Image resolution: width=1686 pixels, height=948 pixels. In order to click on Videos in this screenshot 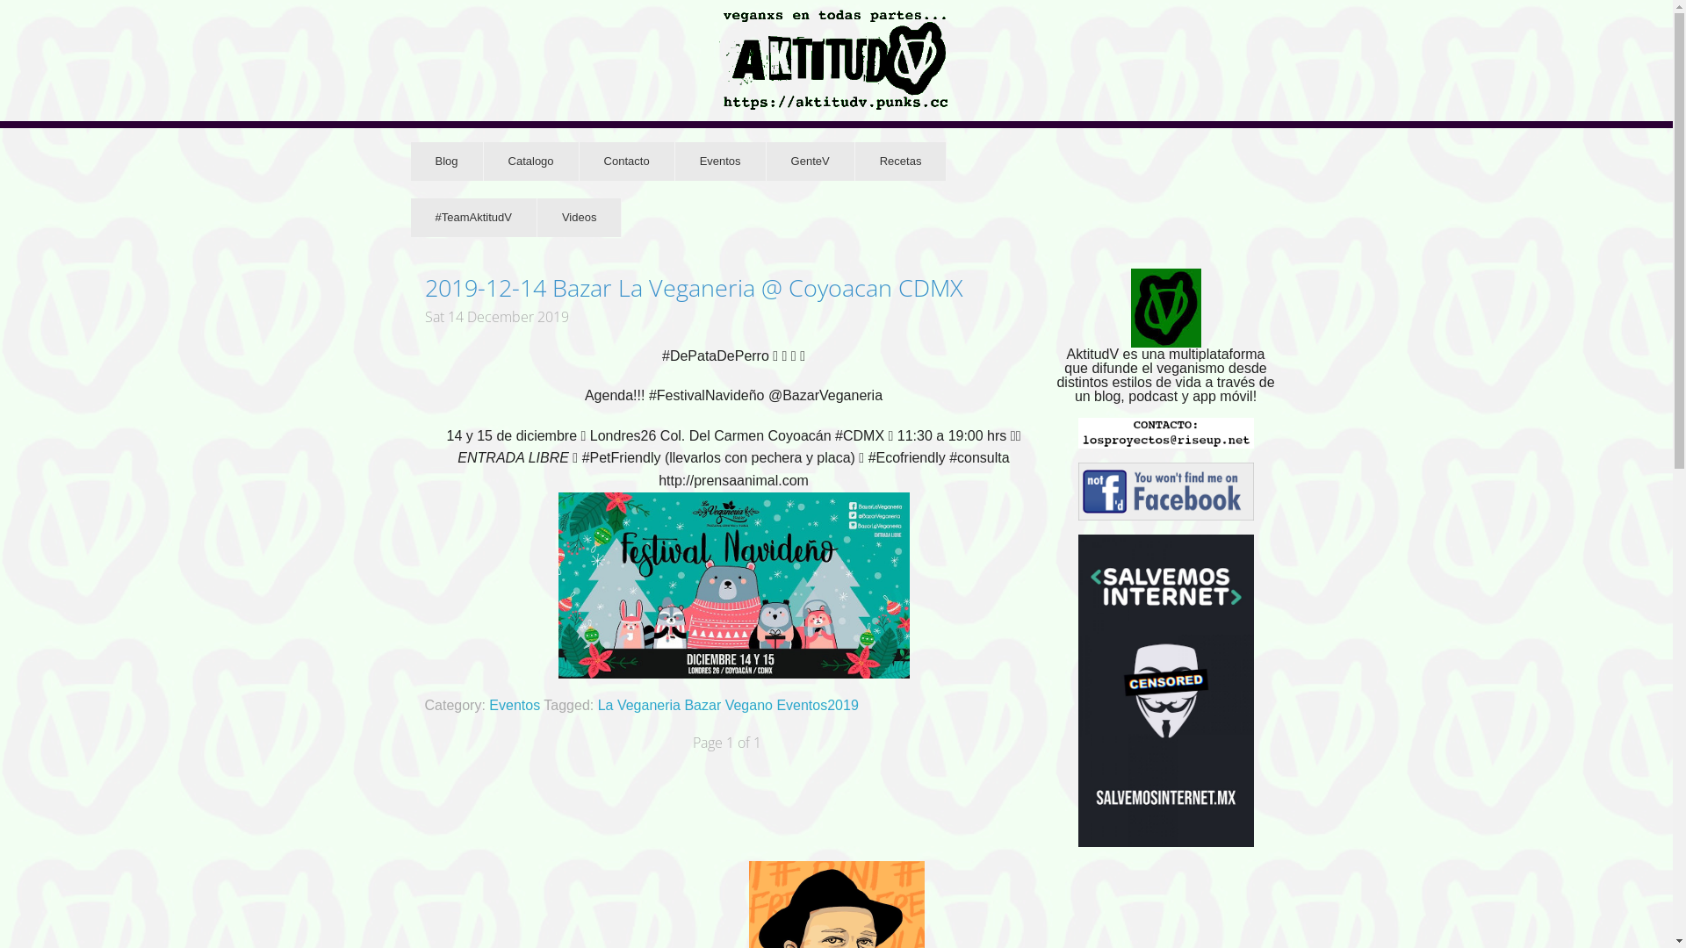, I will do `click(580, 218)`.